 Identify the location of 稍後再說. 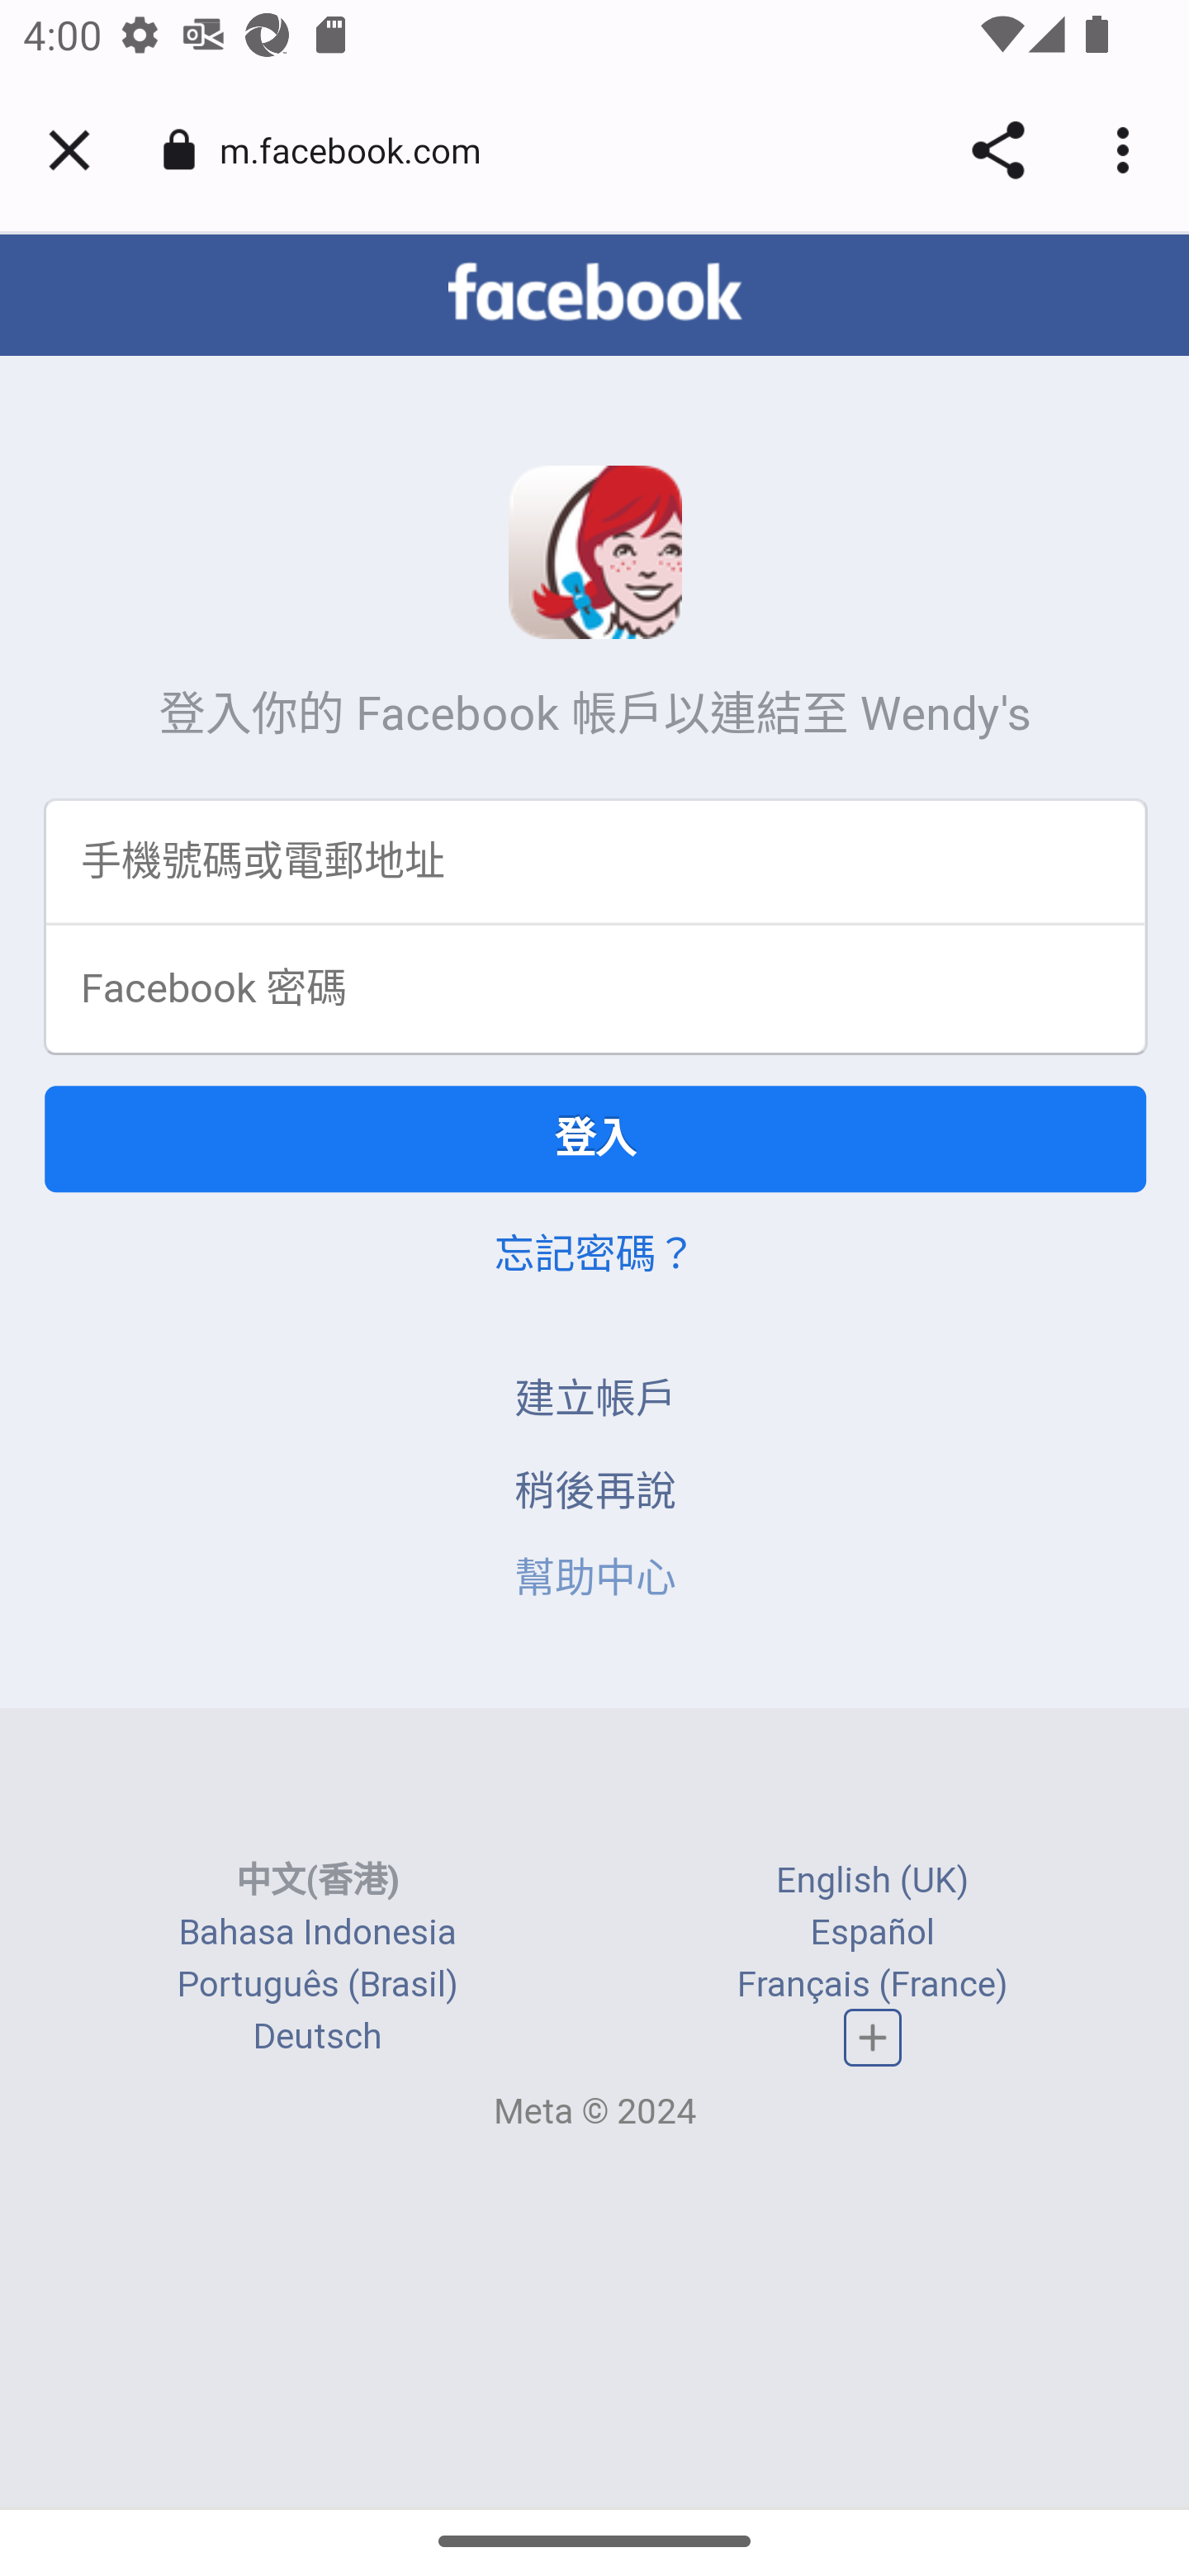
(596, 1494).